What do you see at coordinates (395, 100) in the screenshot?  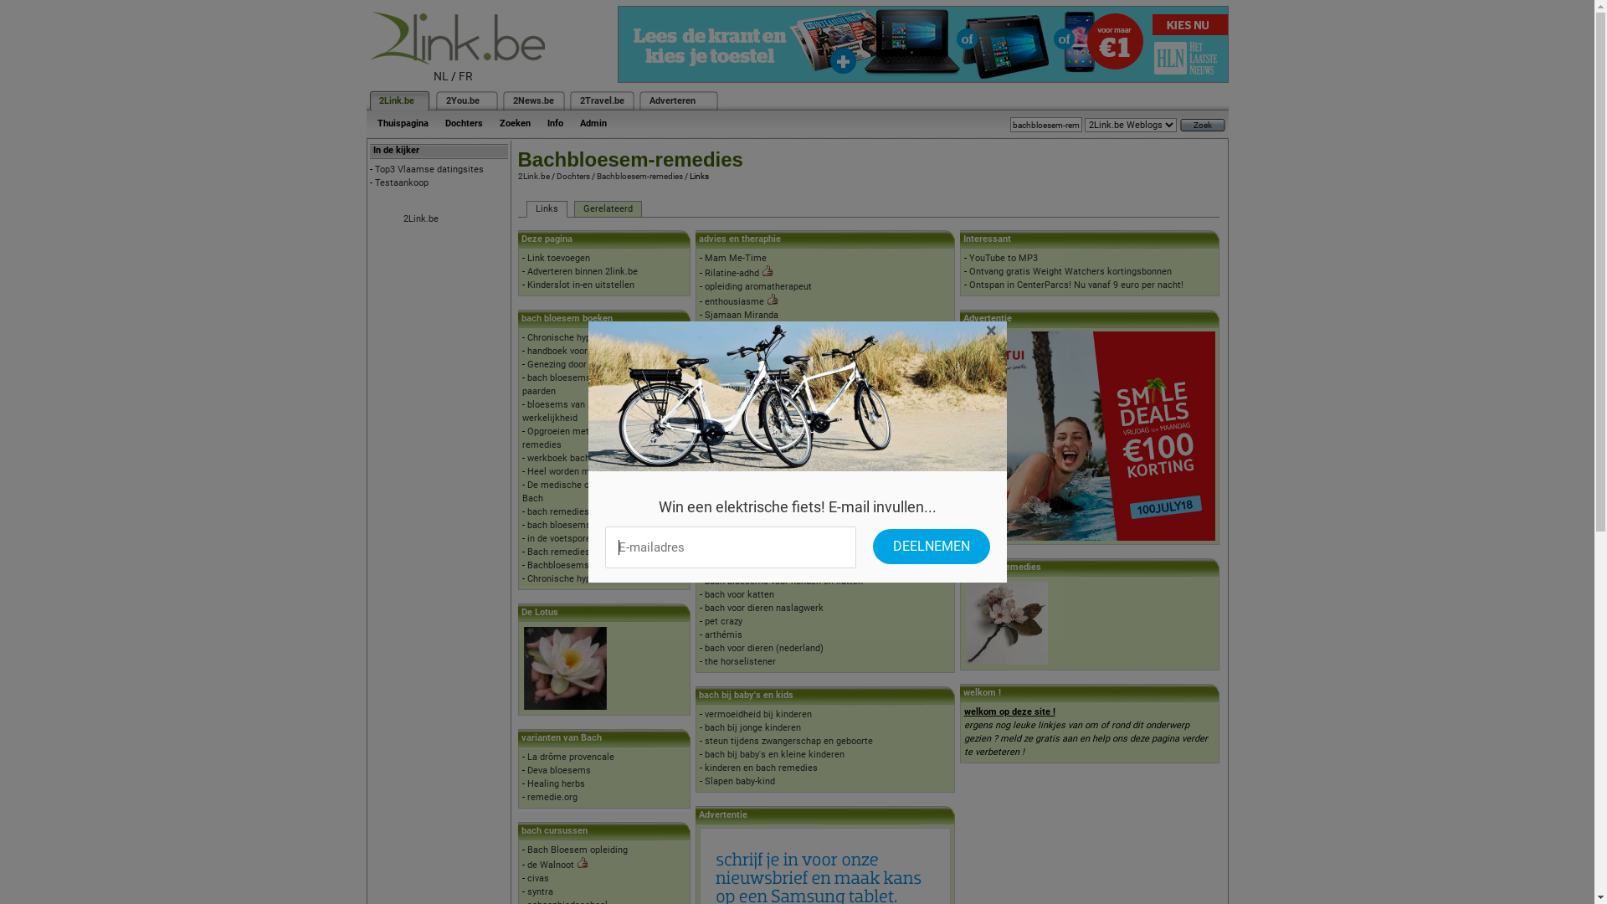 I see `2Link.be` at bounding box center [395, 100].